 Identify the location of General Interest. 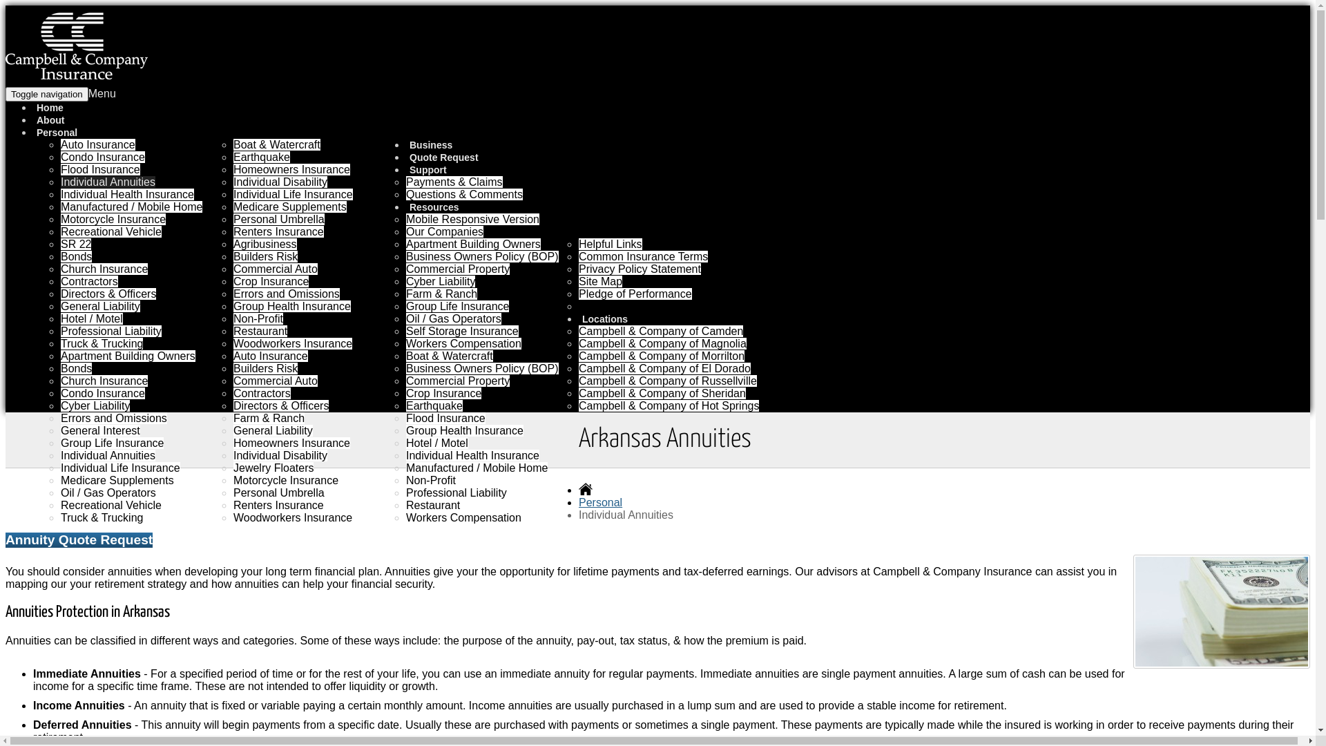
(101, 431).